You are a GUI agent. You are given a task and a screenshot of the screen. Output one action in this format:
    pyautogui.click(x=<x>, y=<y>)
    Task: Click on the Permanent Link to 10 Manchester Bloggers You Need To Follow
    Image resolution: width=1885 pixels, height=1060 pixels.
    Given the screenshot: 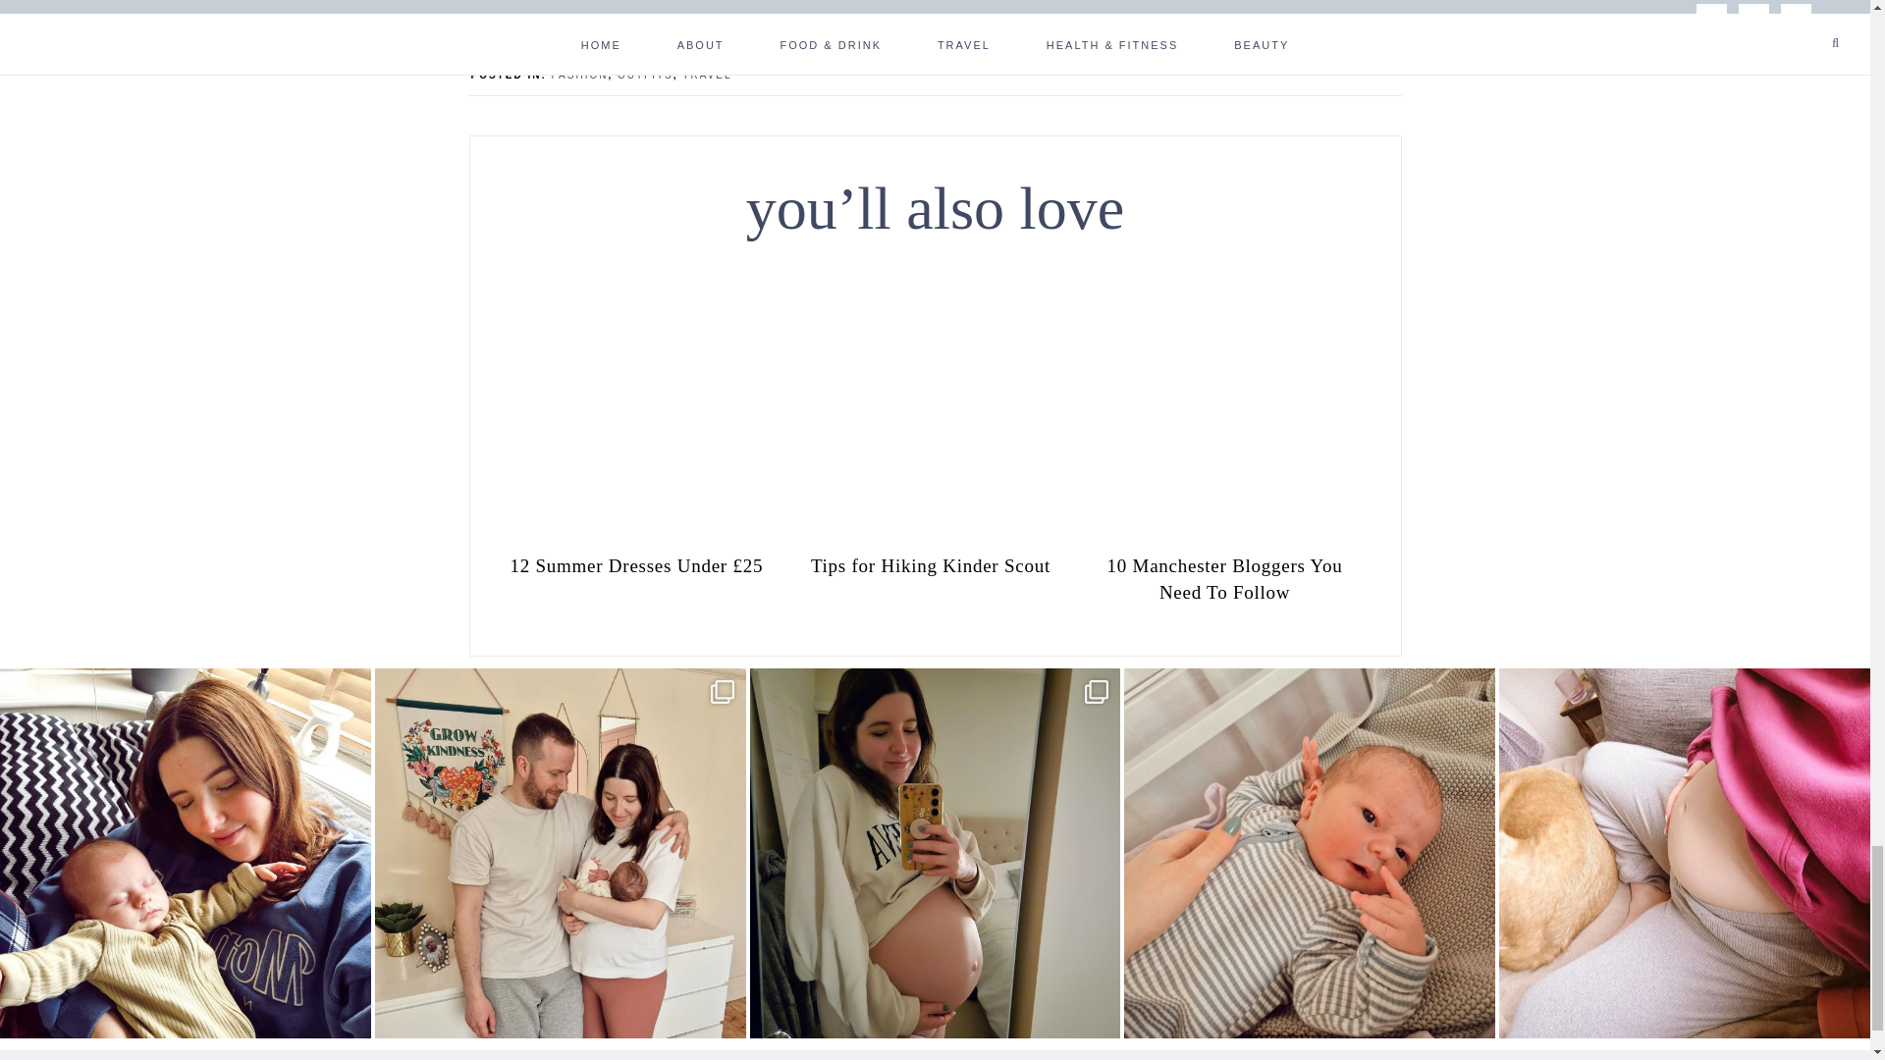 What is the action you would take?
    pyautogui.click(x=1225, y=534)
    